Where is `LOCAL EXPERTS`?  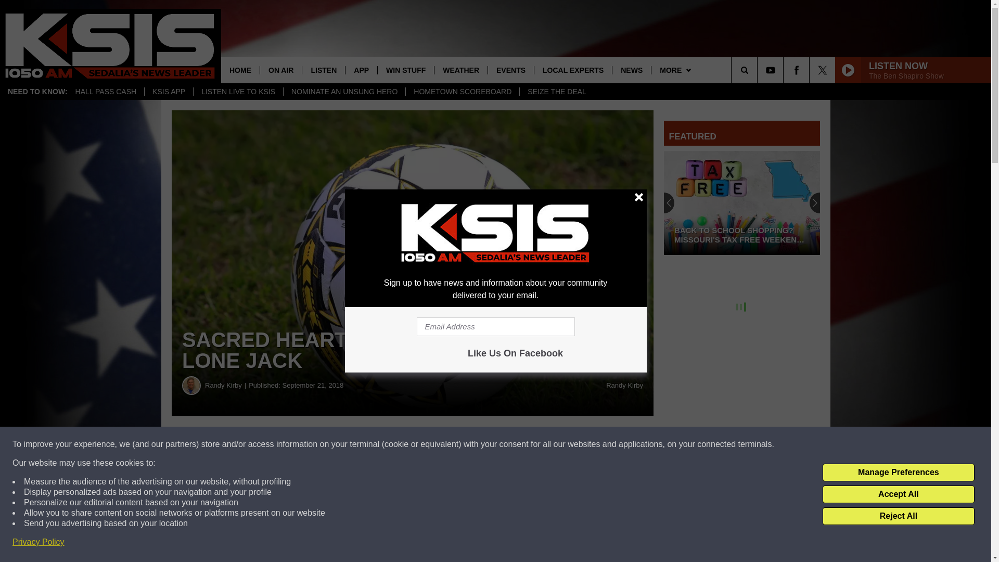 LOCAL EXPERTS is located at coordinates (572, 70).